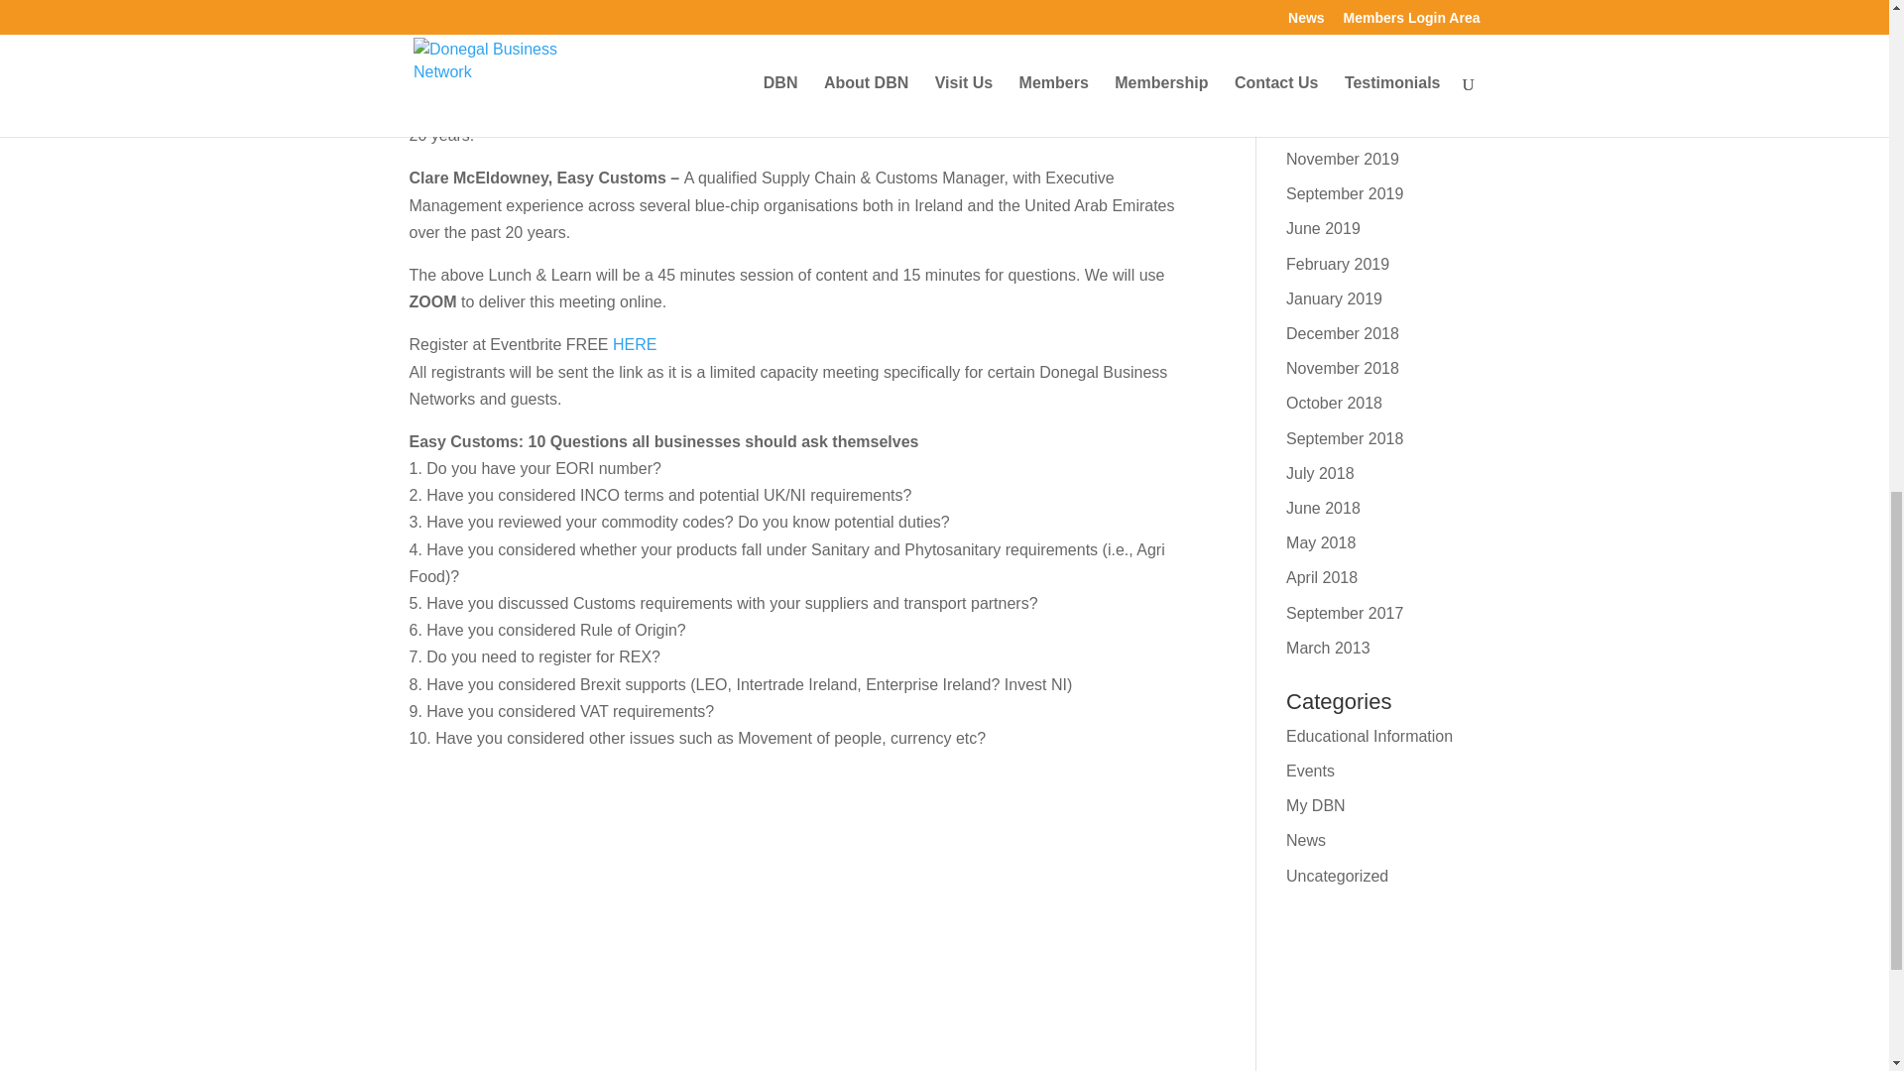  I want to click on March 2020, so click(1329, 54).